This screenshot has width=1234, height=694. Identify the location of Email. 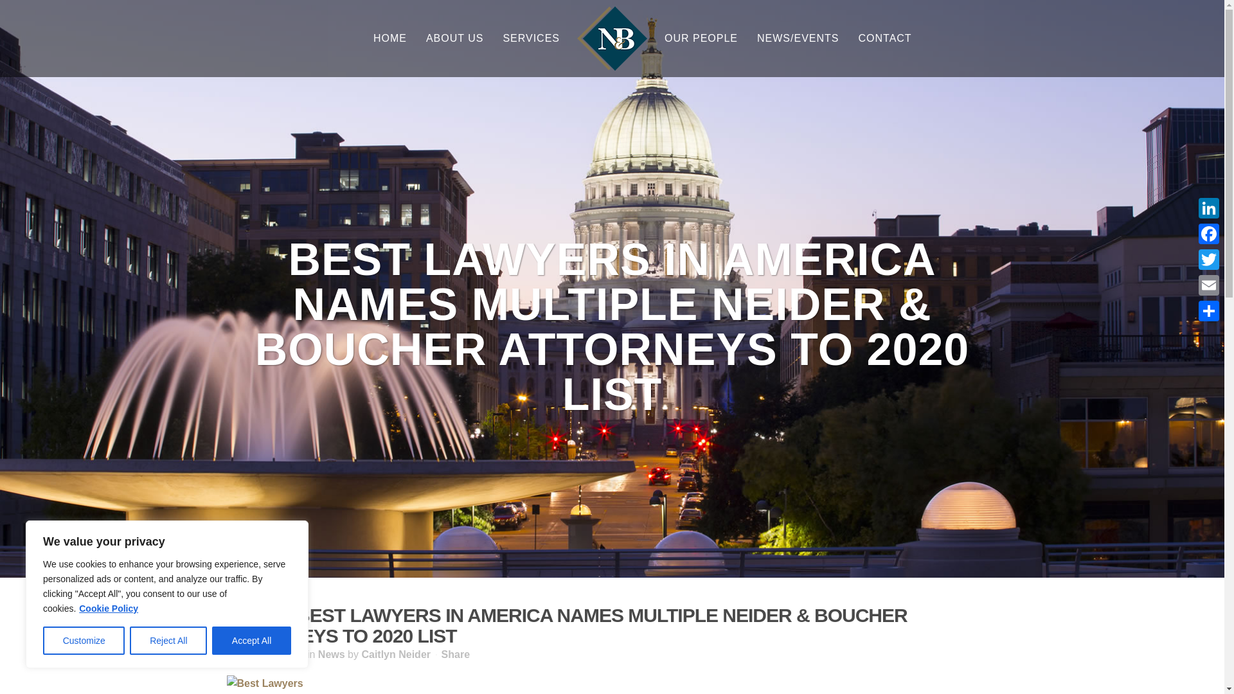
(1208, 285).